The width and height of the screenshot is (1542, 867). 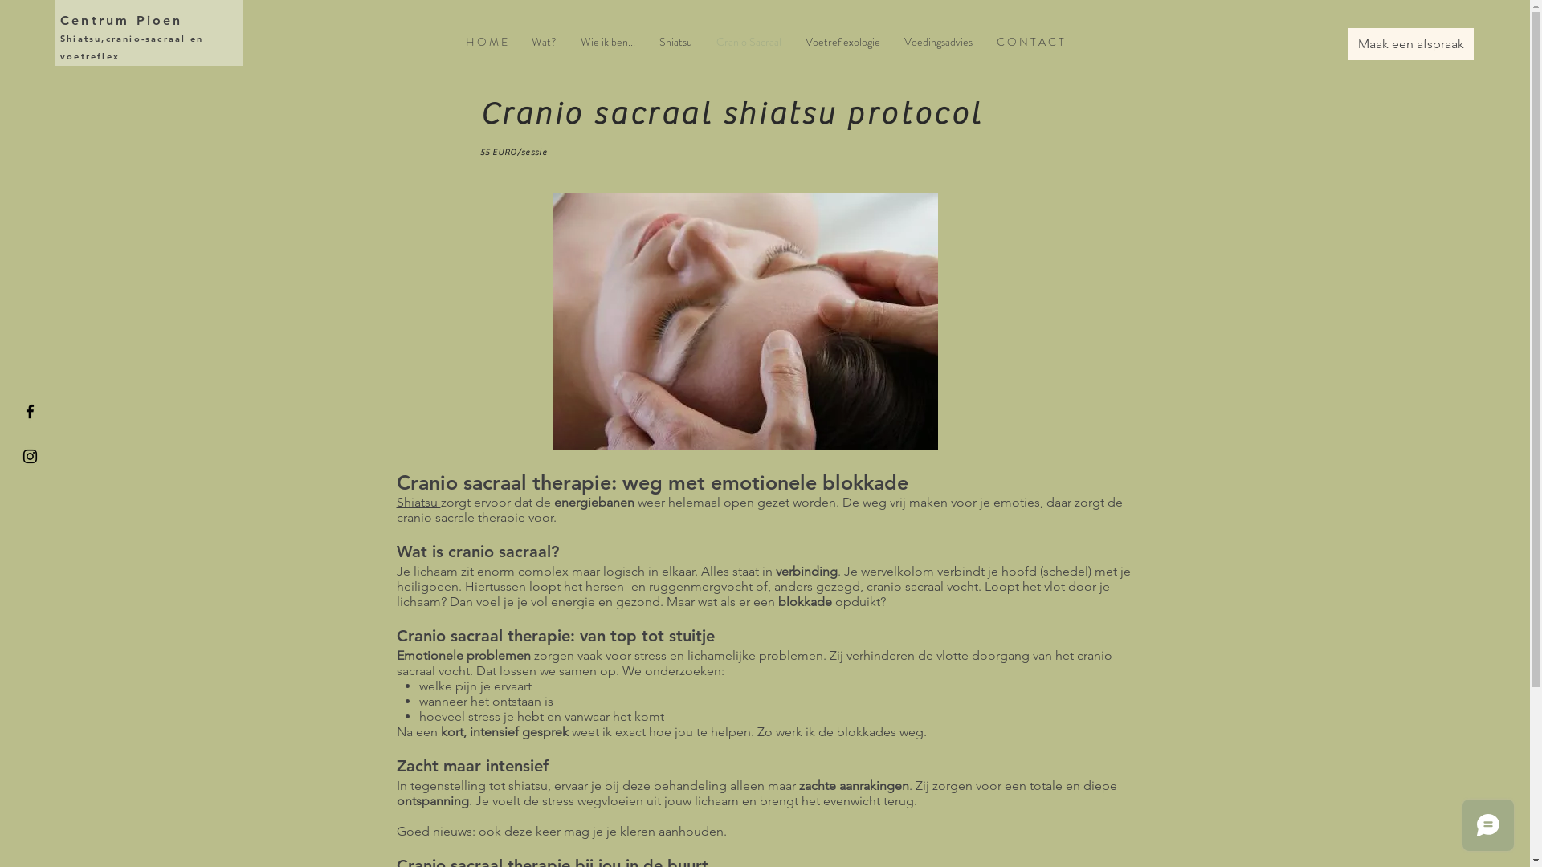 I want to click on Maak een afspraak, so click(x=1411, y=44).